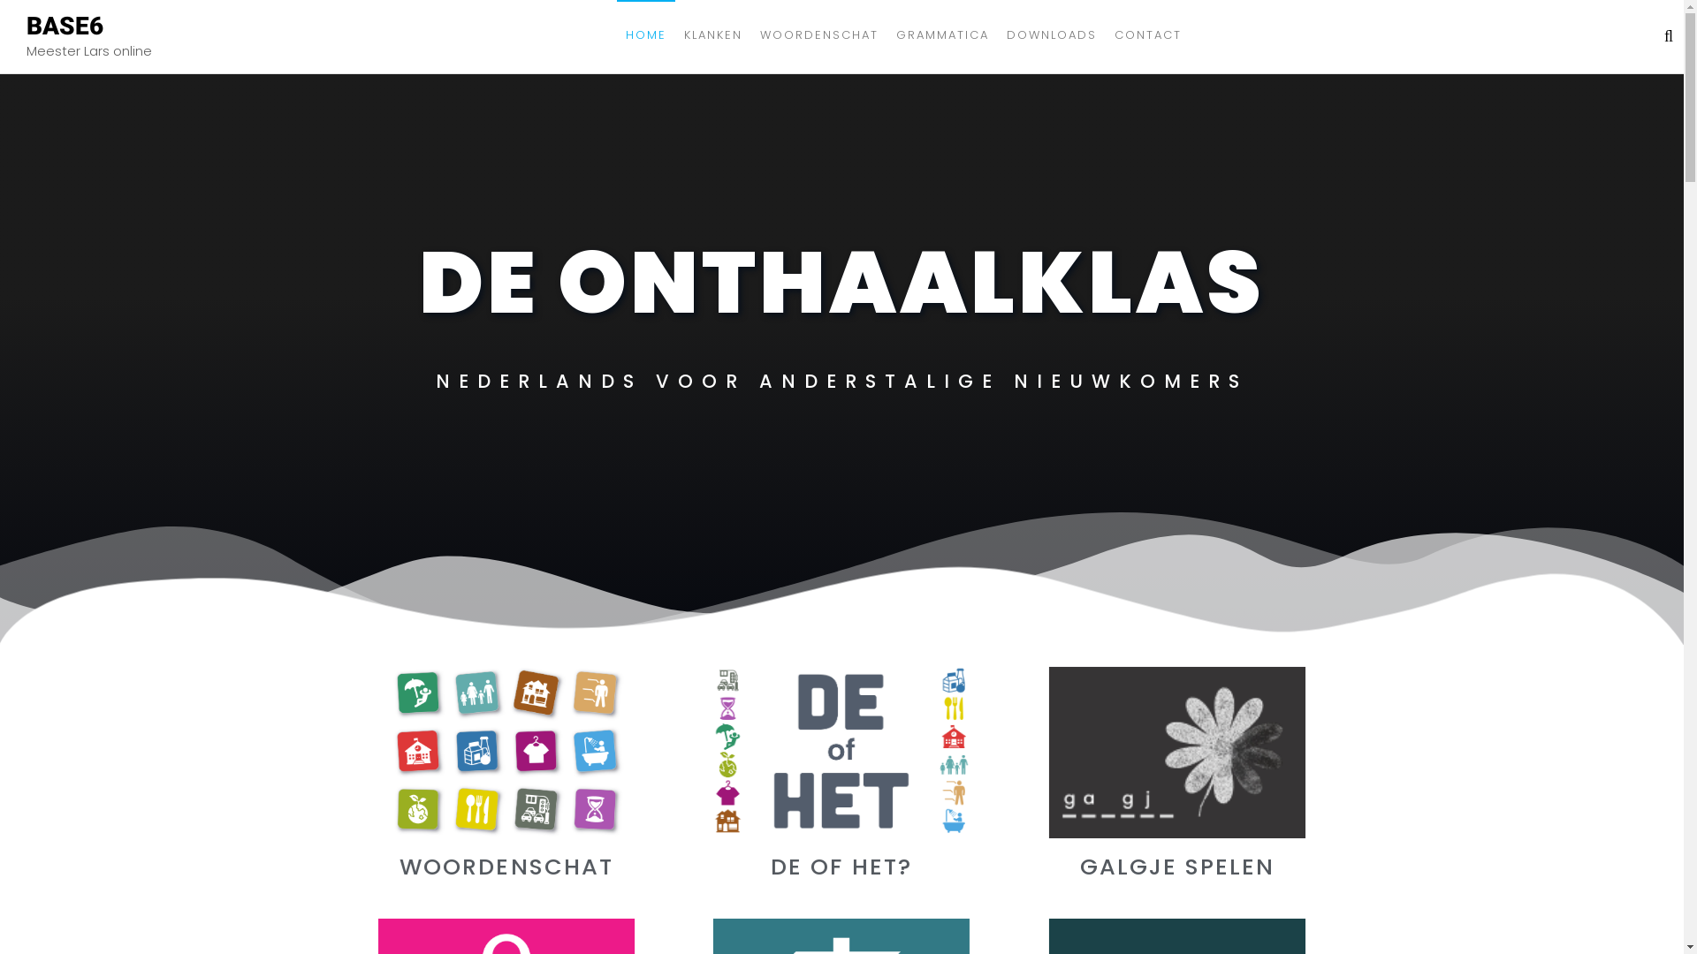 Image resolution: width=1697 pixels, height=954 pixels. Describe the element at coordinates (65, 25) in the screenshot. I see `BASE6` at that location.